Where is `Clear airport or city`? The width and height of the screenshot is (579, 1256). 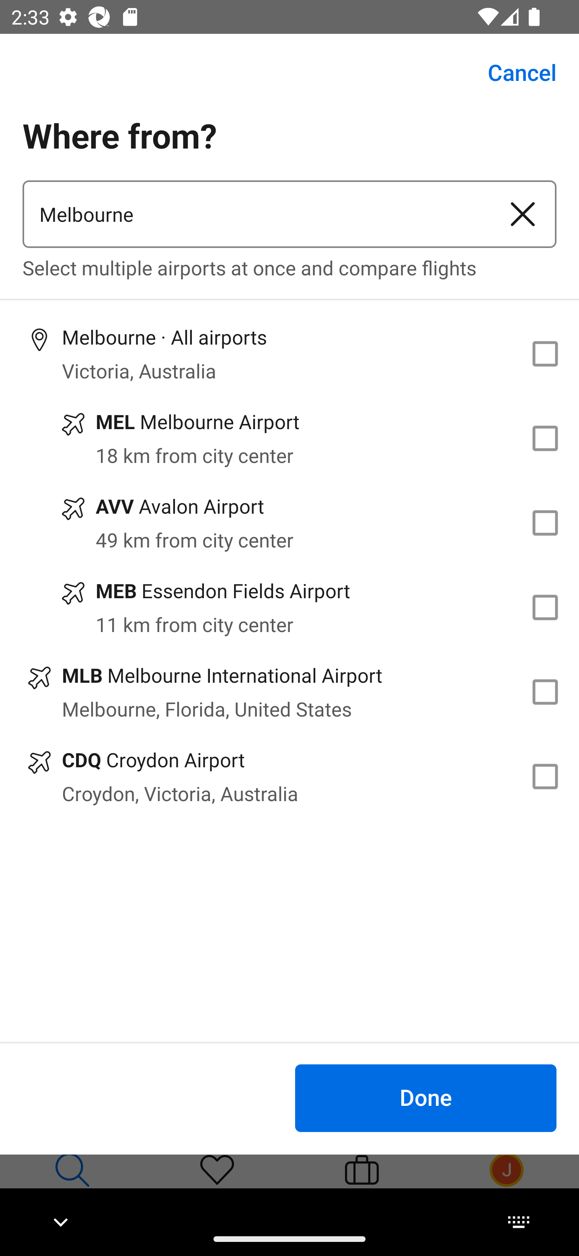 Clear airport or city is located at coordinates (523, 214).